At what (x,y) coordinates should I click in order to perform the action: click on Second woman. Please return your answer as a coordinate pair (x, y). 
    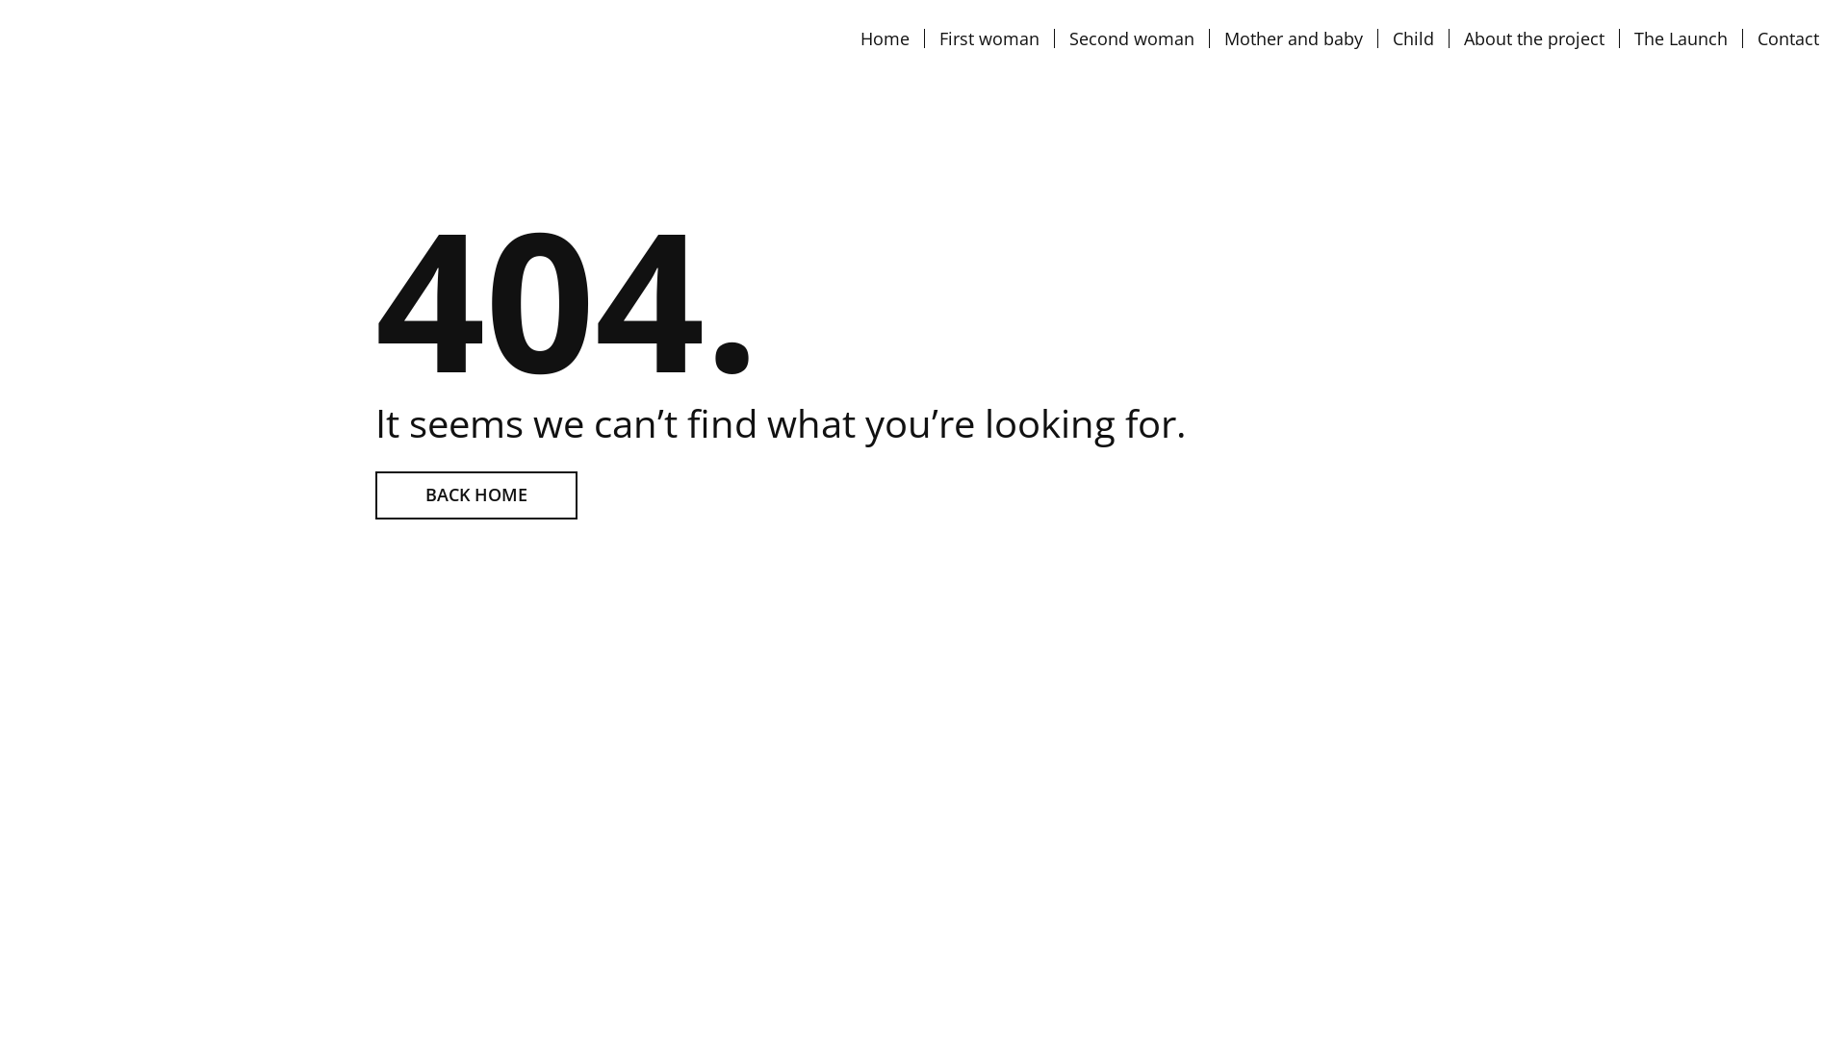
    Looking at the image, I should click on (1132, 38).